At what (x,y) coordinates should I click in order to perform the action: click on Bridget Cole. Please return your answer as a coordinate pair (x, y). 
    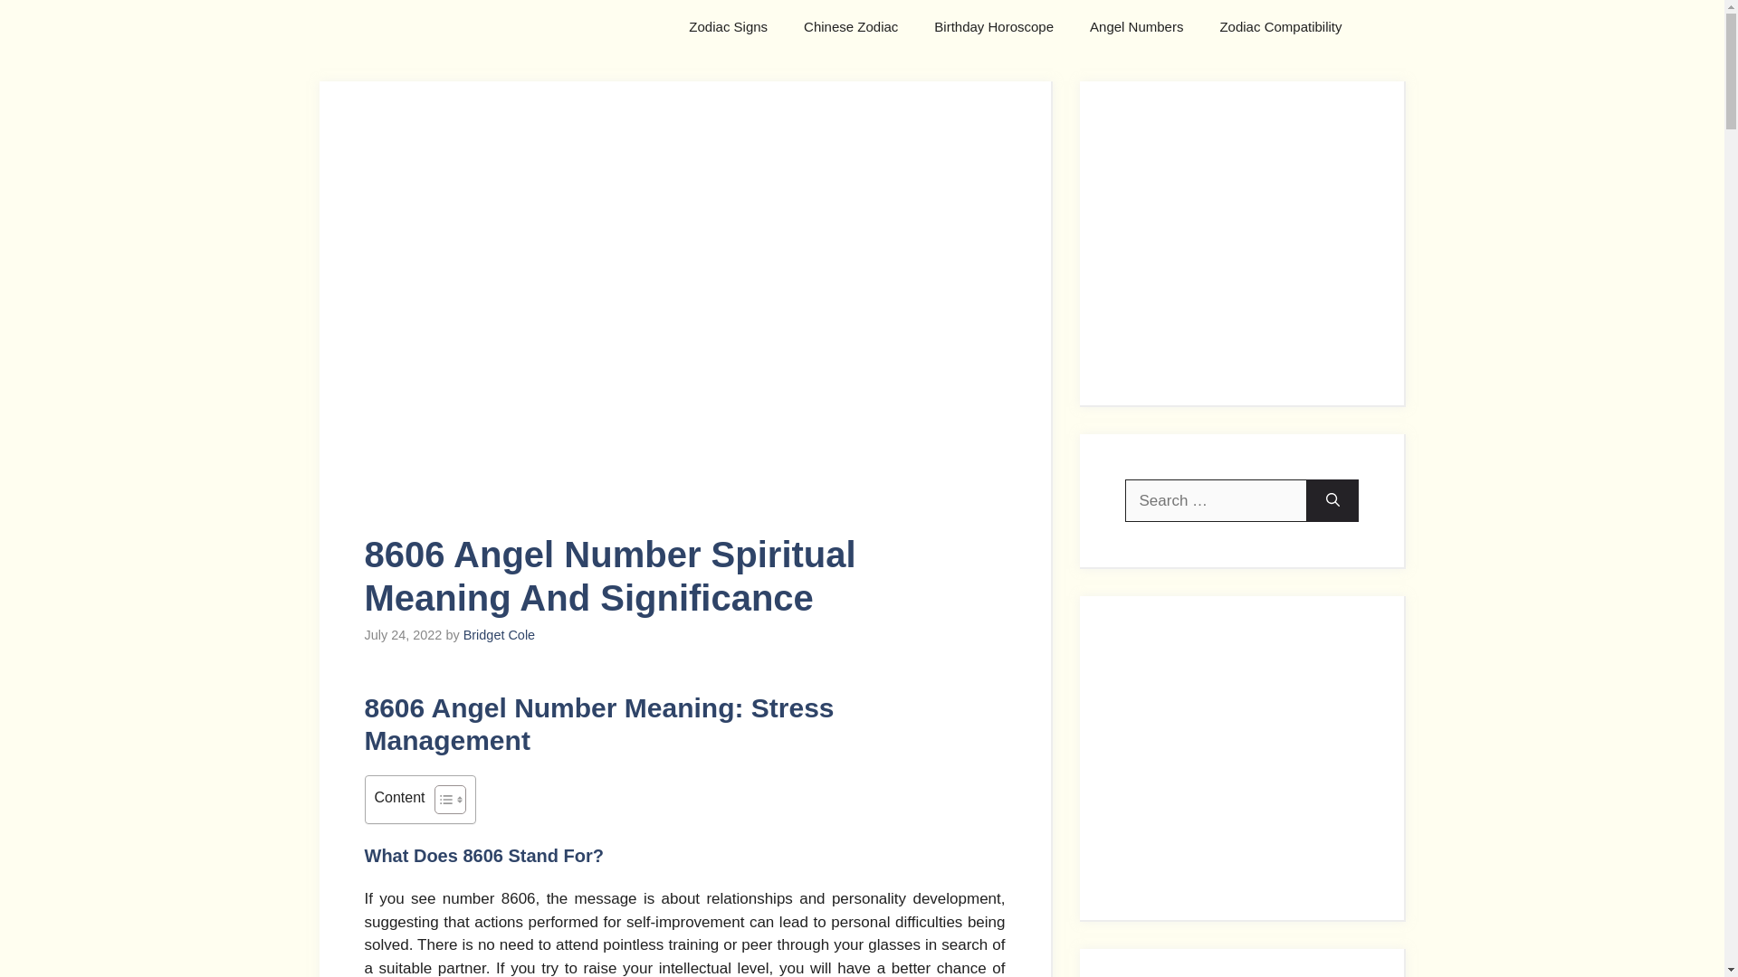
    Looking at the image, I should click on (500, 635).